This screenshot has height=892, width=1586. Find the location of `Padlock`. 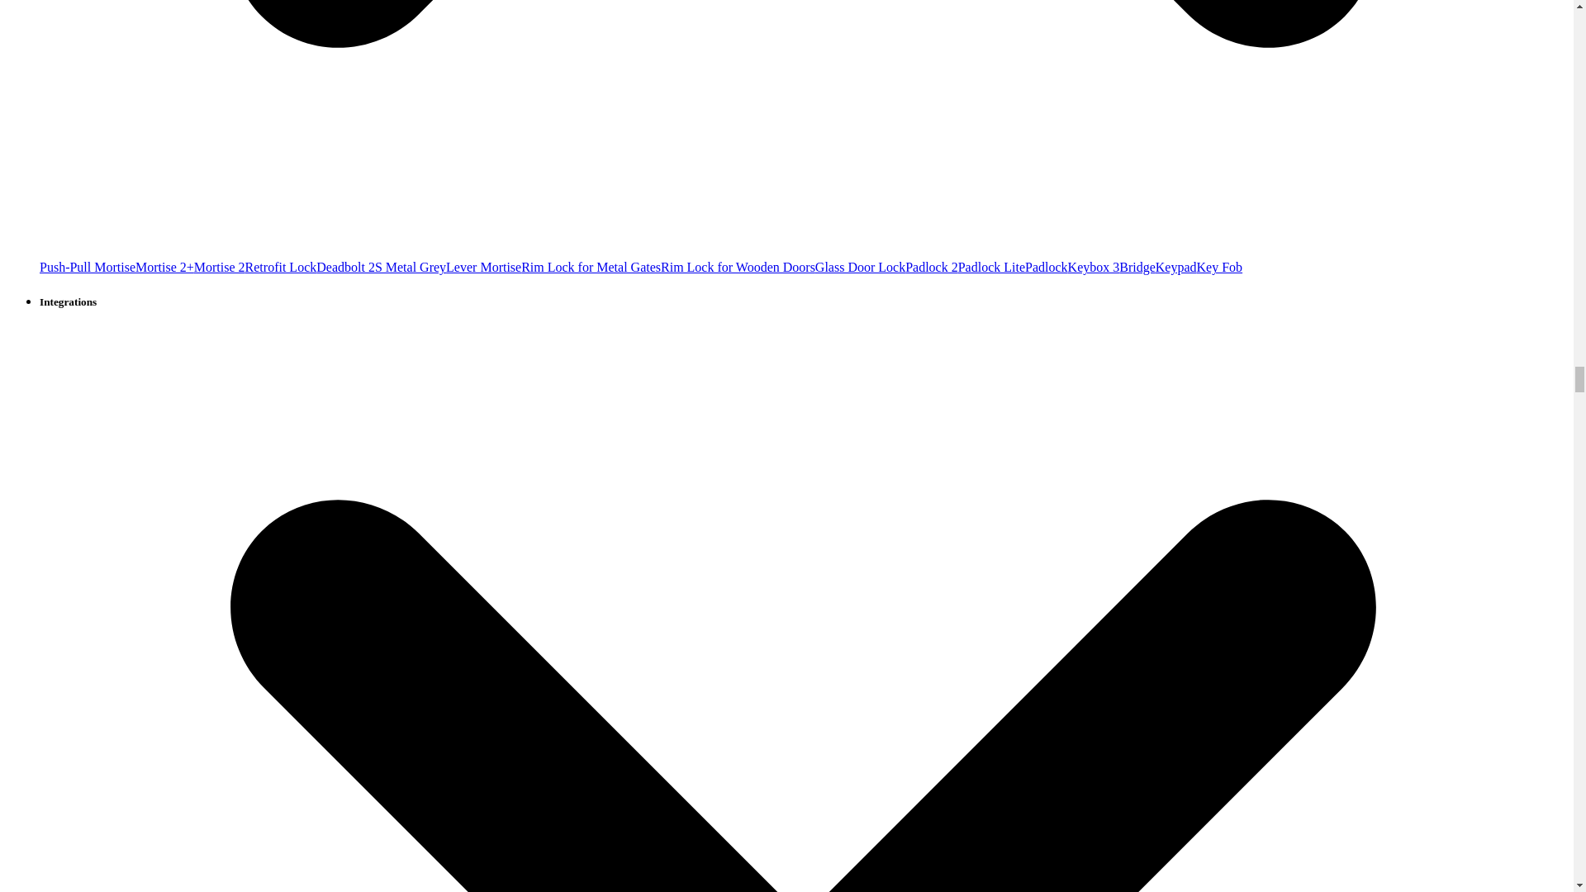

Padlock is located at coordinates (1046, 267).